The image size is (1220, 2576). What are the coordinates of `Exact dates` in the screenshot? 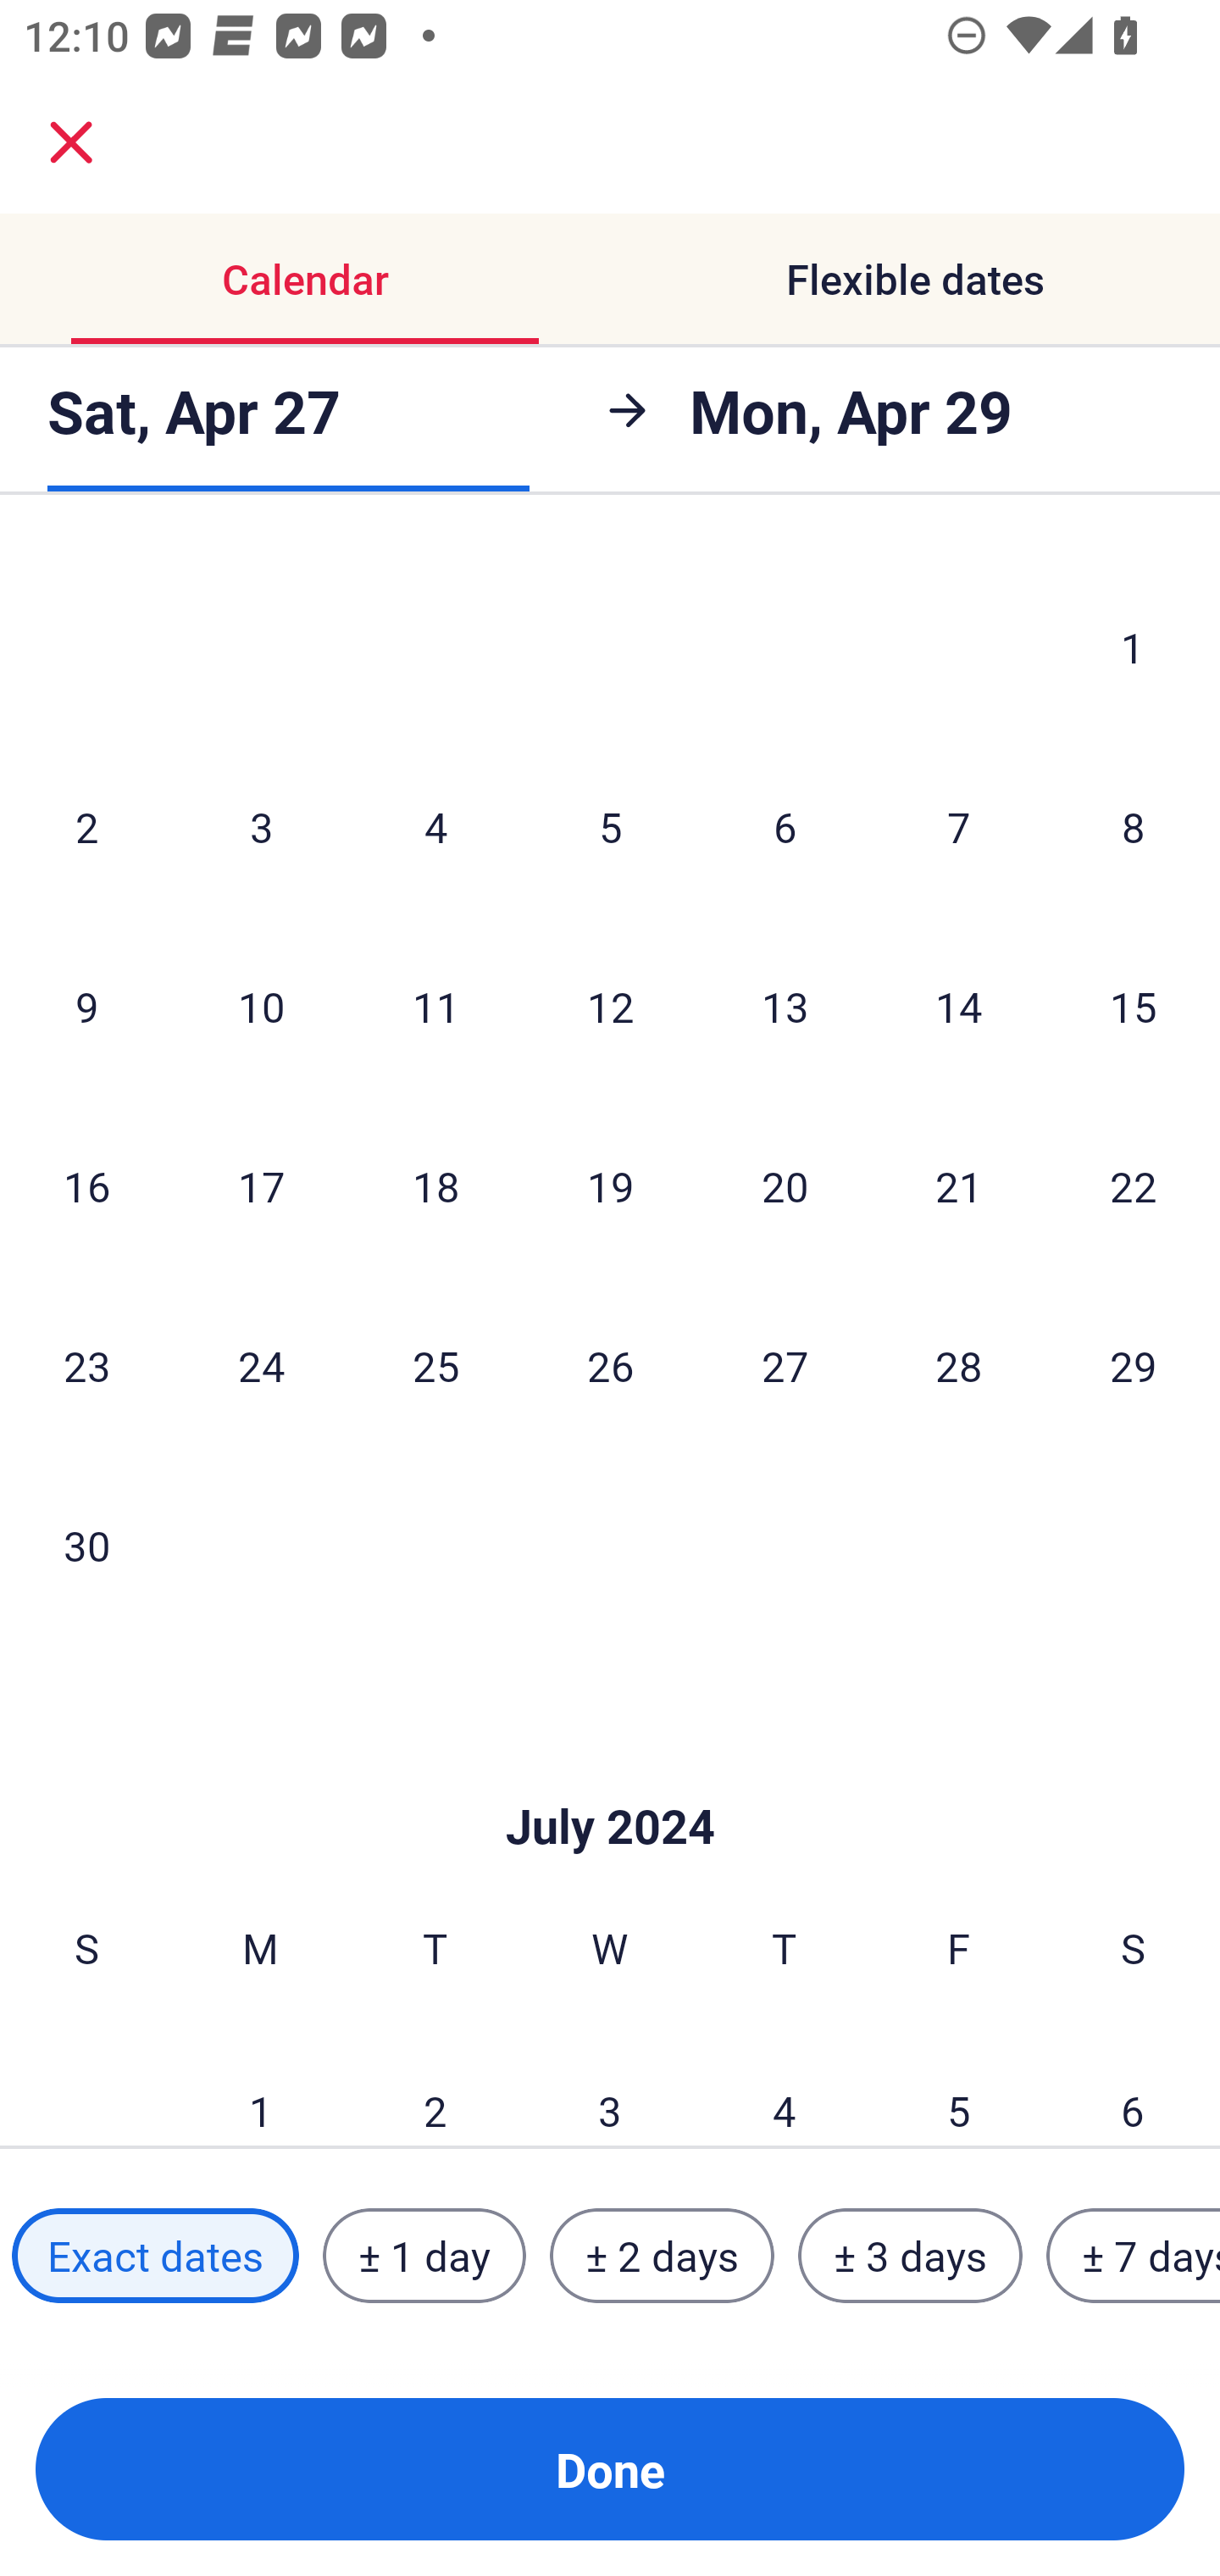 It's located at (155, 2255).